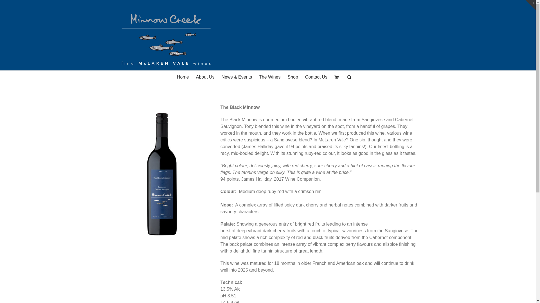 This screenshot has width=540, height=303. I want to click on Search, so click(350, 77).